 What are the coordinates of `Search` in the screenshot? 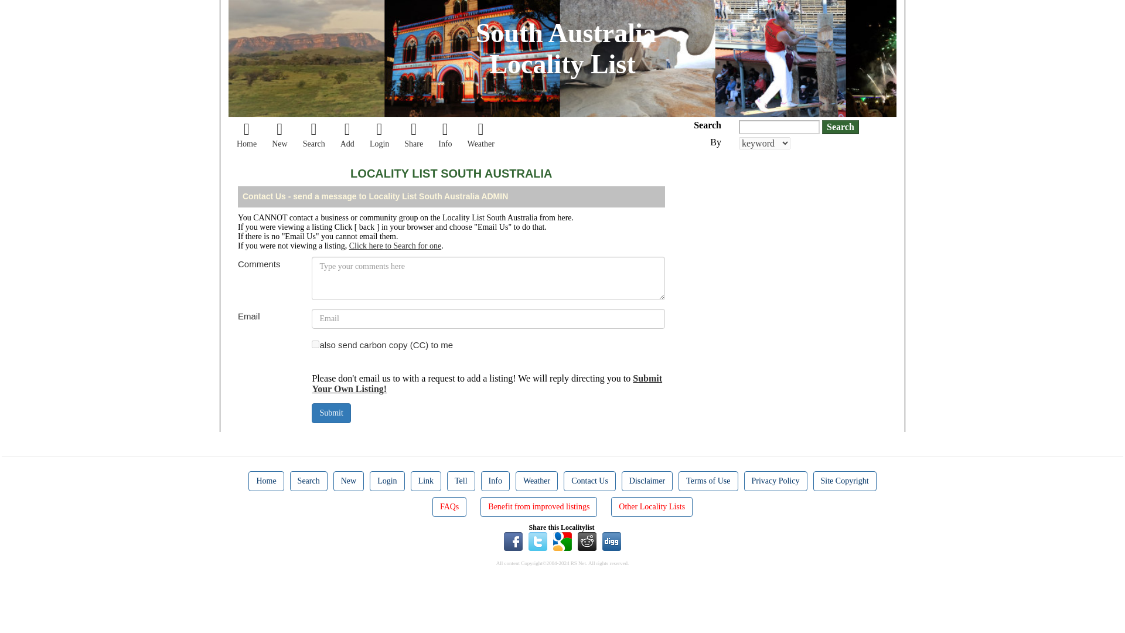 It's located at (840, 127).